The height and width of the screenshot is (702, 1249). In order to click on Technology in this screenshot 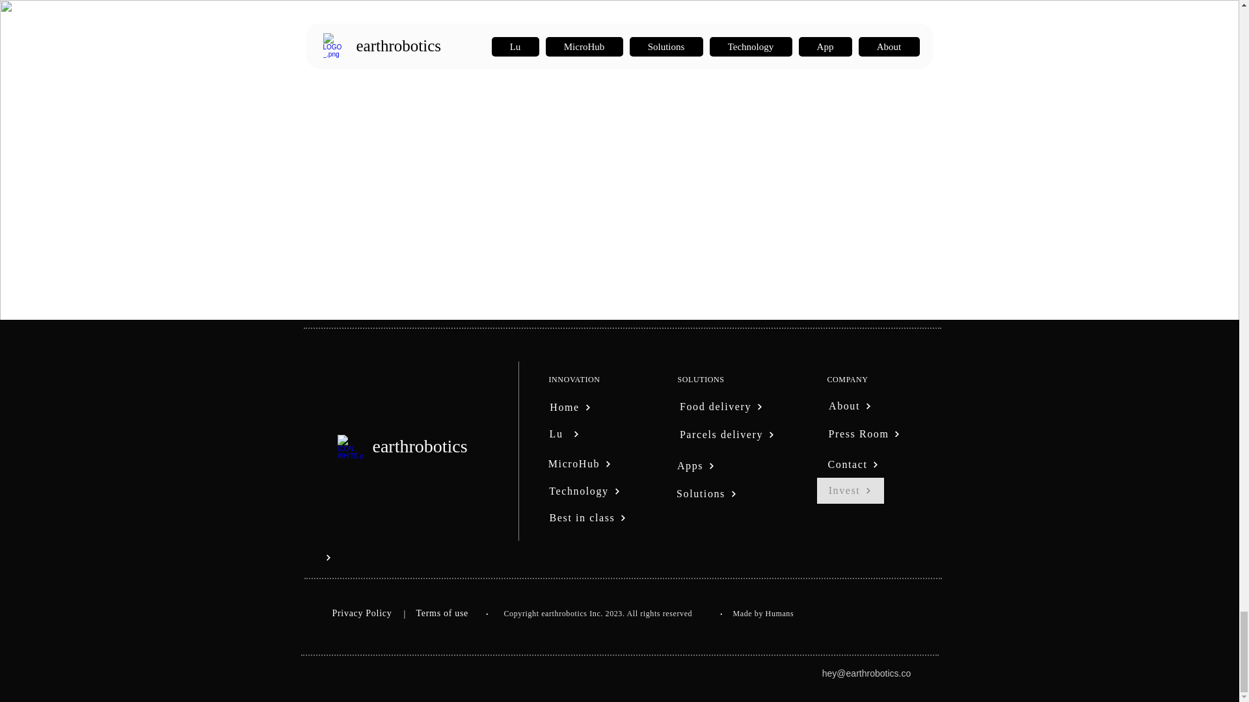, I will do `click(584, 491)`.